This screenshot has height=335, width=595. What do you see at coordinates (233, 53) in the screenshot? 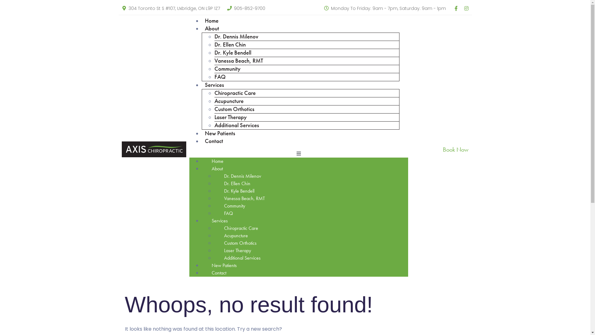
I see `Dr. Kyle Bendell` at bounding box center [233, 53].